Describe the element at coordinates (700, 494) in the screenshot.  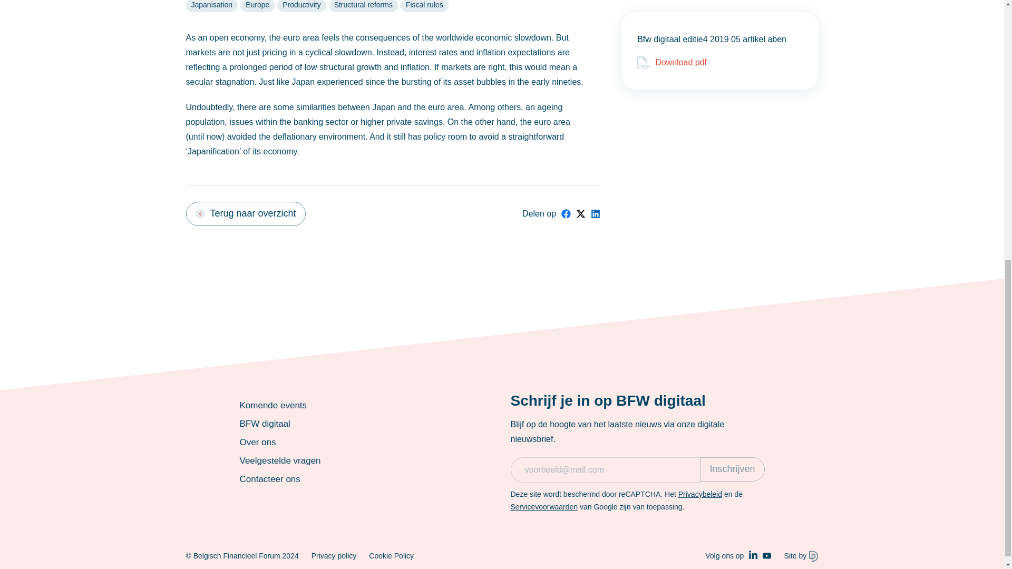
I see `Privacybeleid` at that location.